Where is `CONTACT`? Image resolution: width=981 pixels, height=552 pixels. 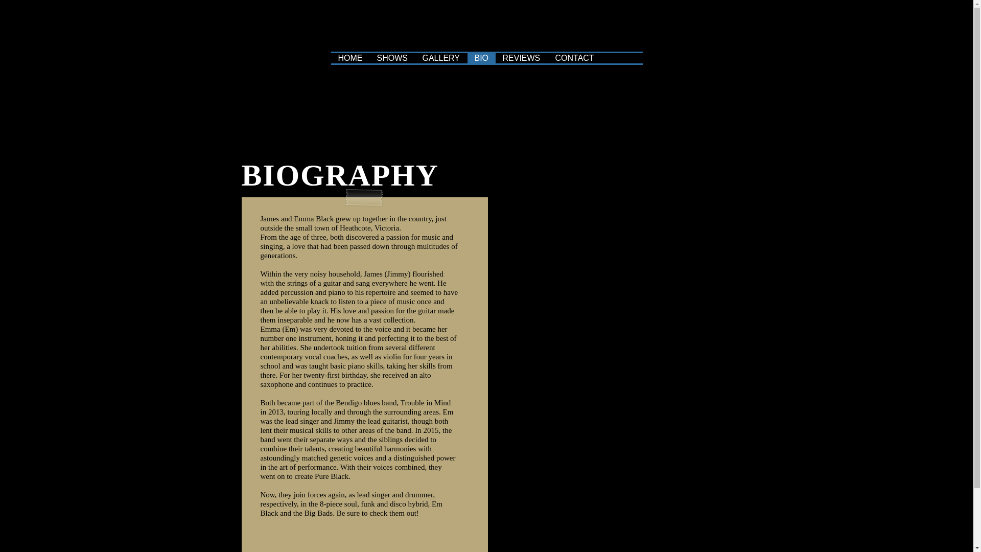 CONTACT is located at coordinates (574, 58).